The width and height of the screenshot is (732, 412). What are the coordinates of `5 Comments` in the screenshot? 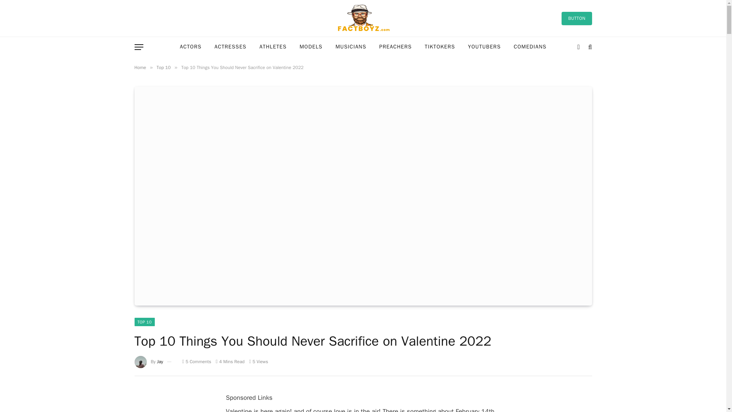 It's located at (197, 361).